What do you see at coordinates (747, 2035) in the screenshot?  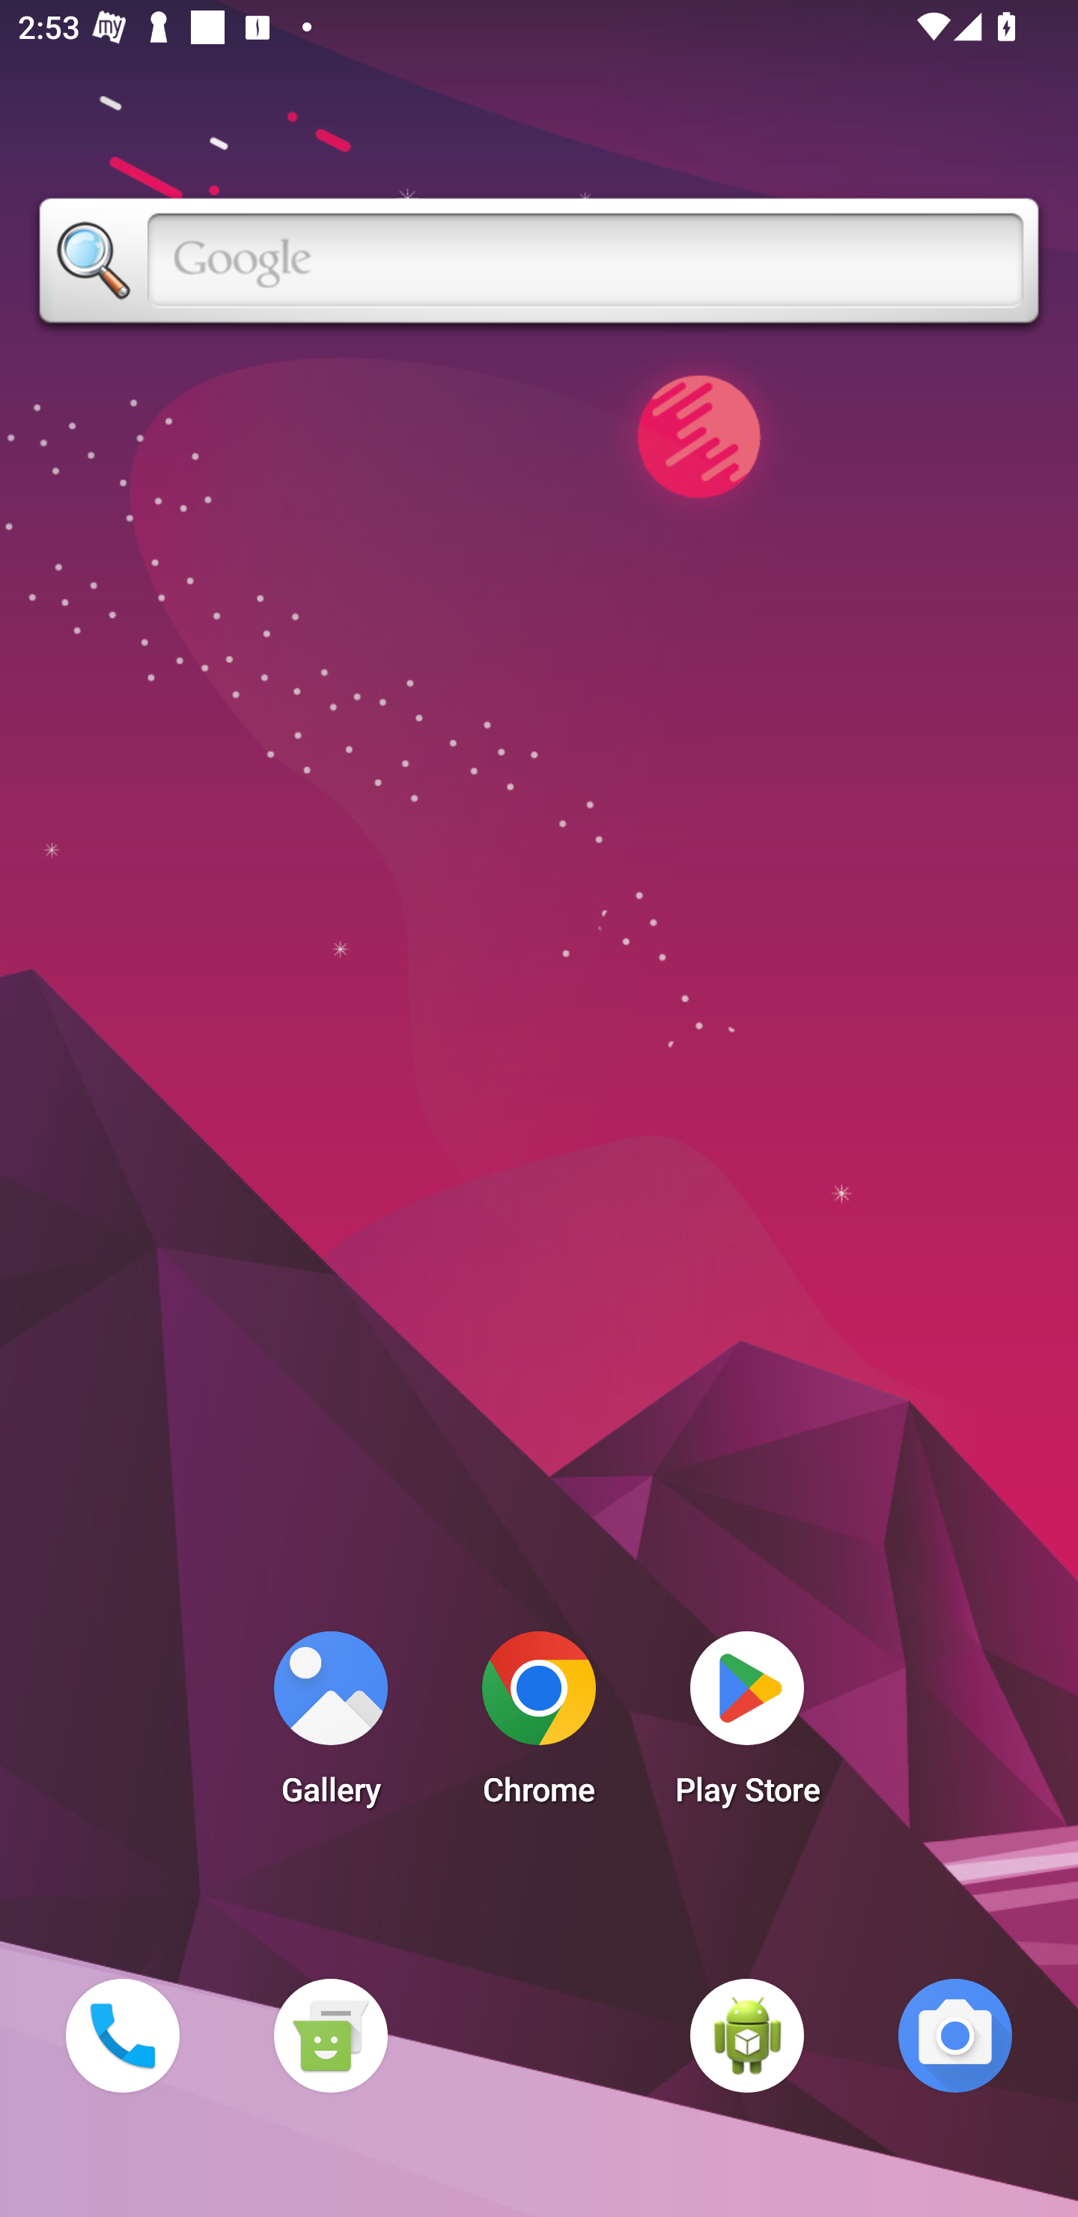 I see `WebView Browser Tester` at bounding box center [747, 2035].